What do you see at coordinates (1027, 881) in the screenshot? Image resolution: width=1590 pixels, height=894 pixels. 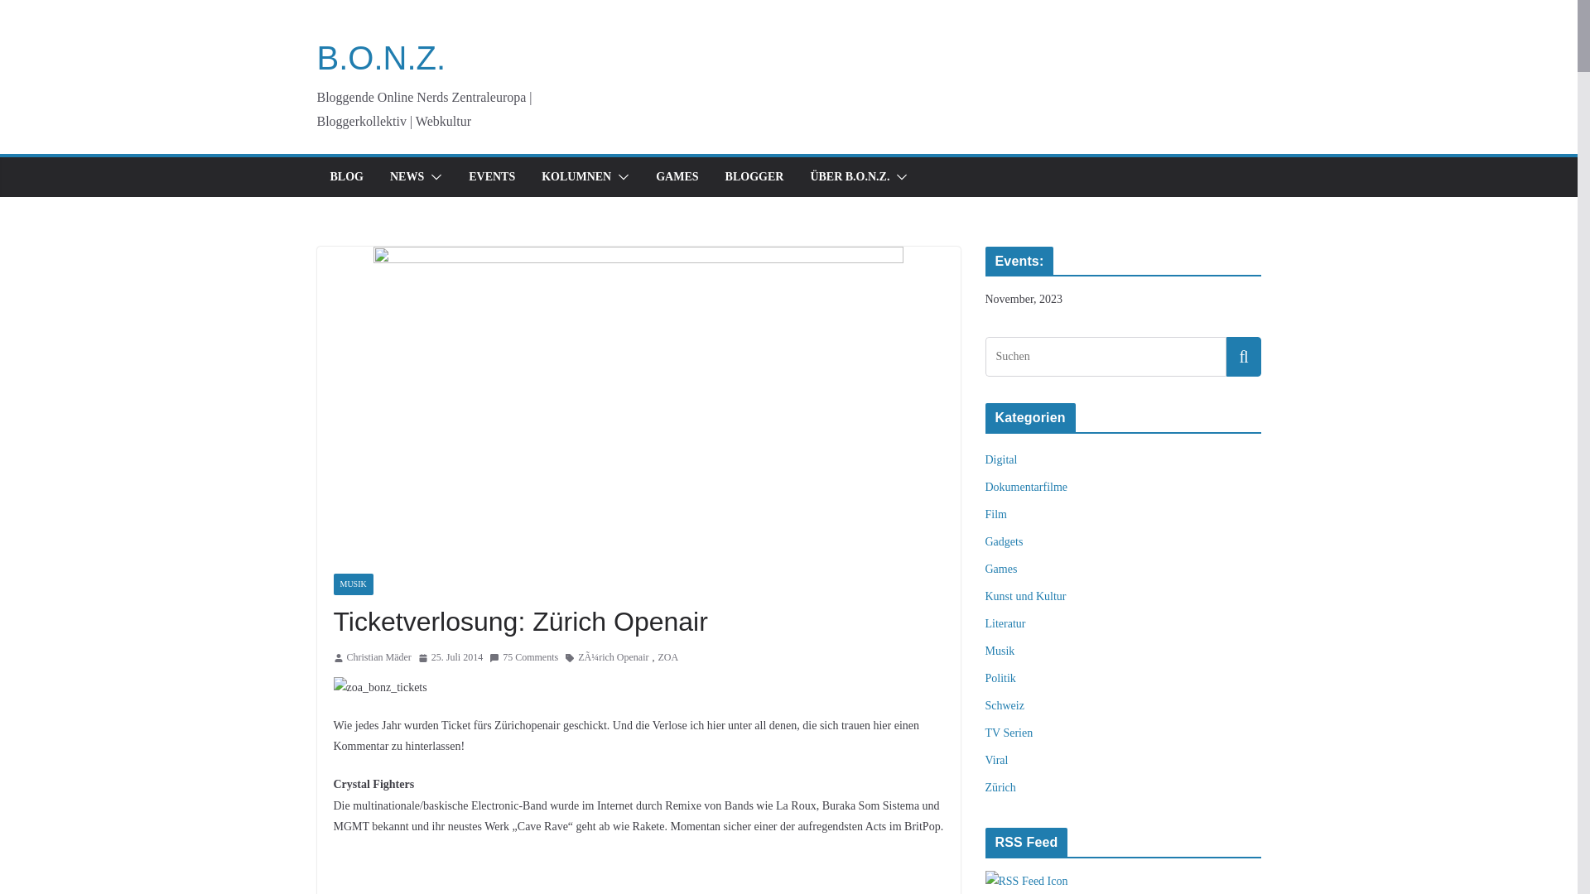 I see `RSS Feed` at bounding box center [1027, 881].